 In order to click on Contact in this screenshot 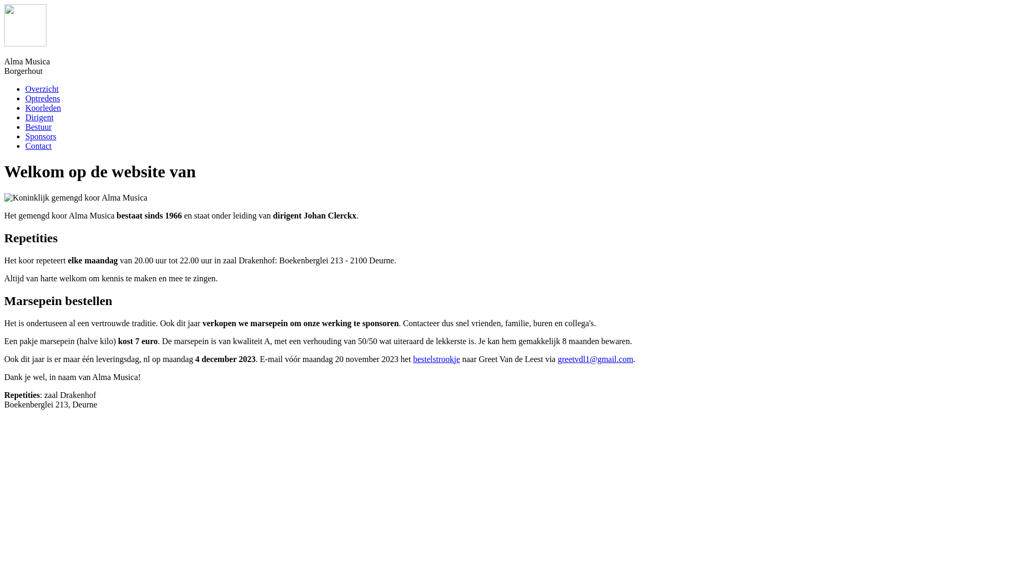, I will do `click(39, 146)`.